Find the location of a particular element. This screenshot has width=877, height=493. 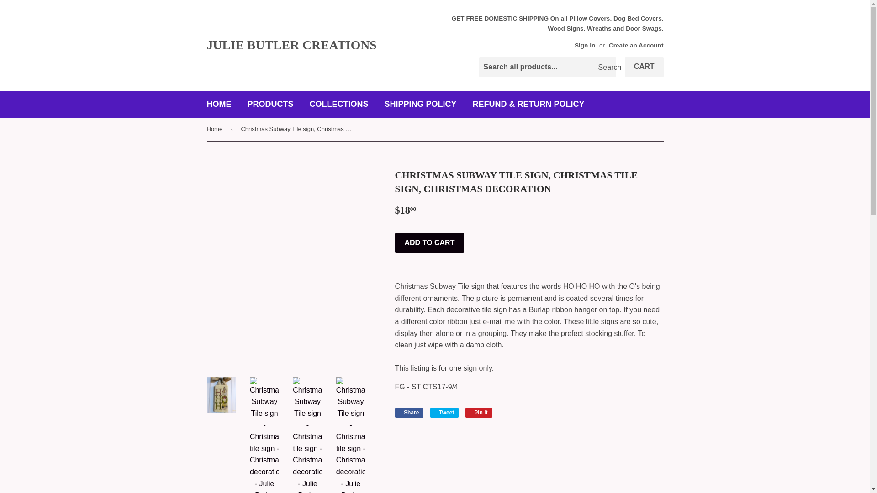

Search is located at coordinates (606, 68).